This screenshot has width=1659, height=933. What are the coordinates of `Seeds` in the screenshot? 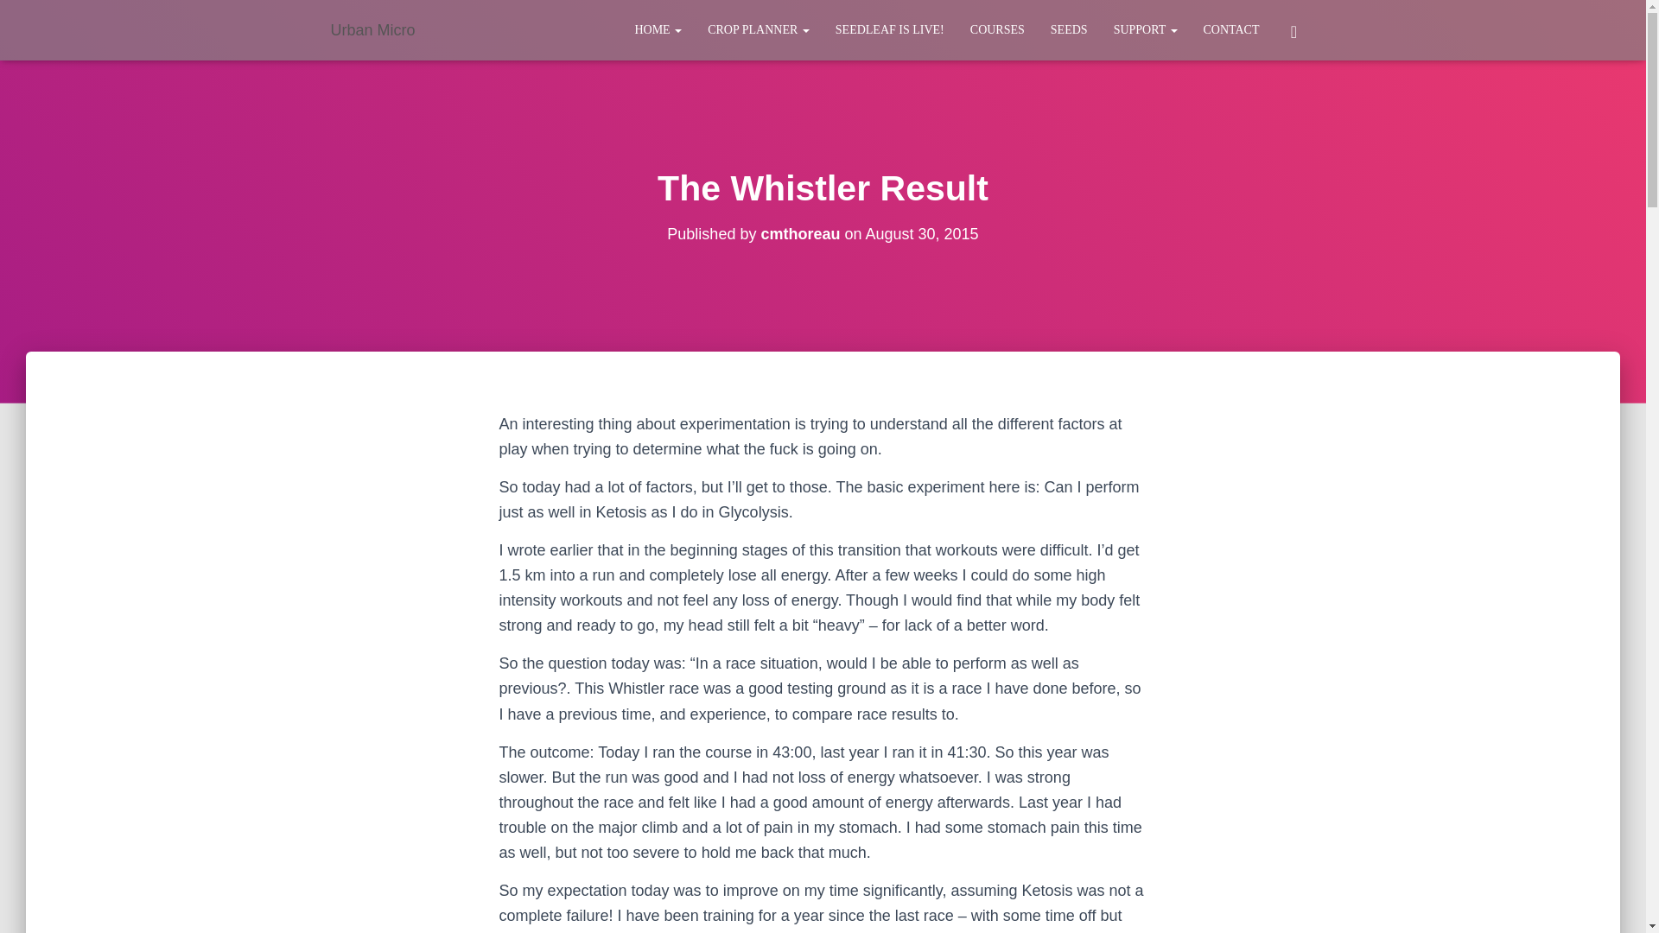 It's located at (1070, 29).